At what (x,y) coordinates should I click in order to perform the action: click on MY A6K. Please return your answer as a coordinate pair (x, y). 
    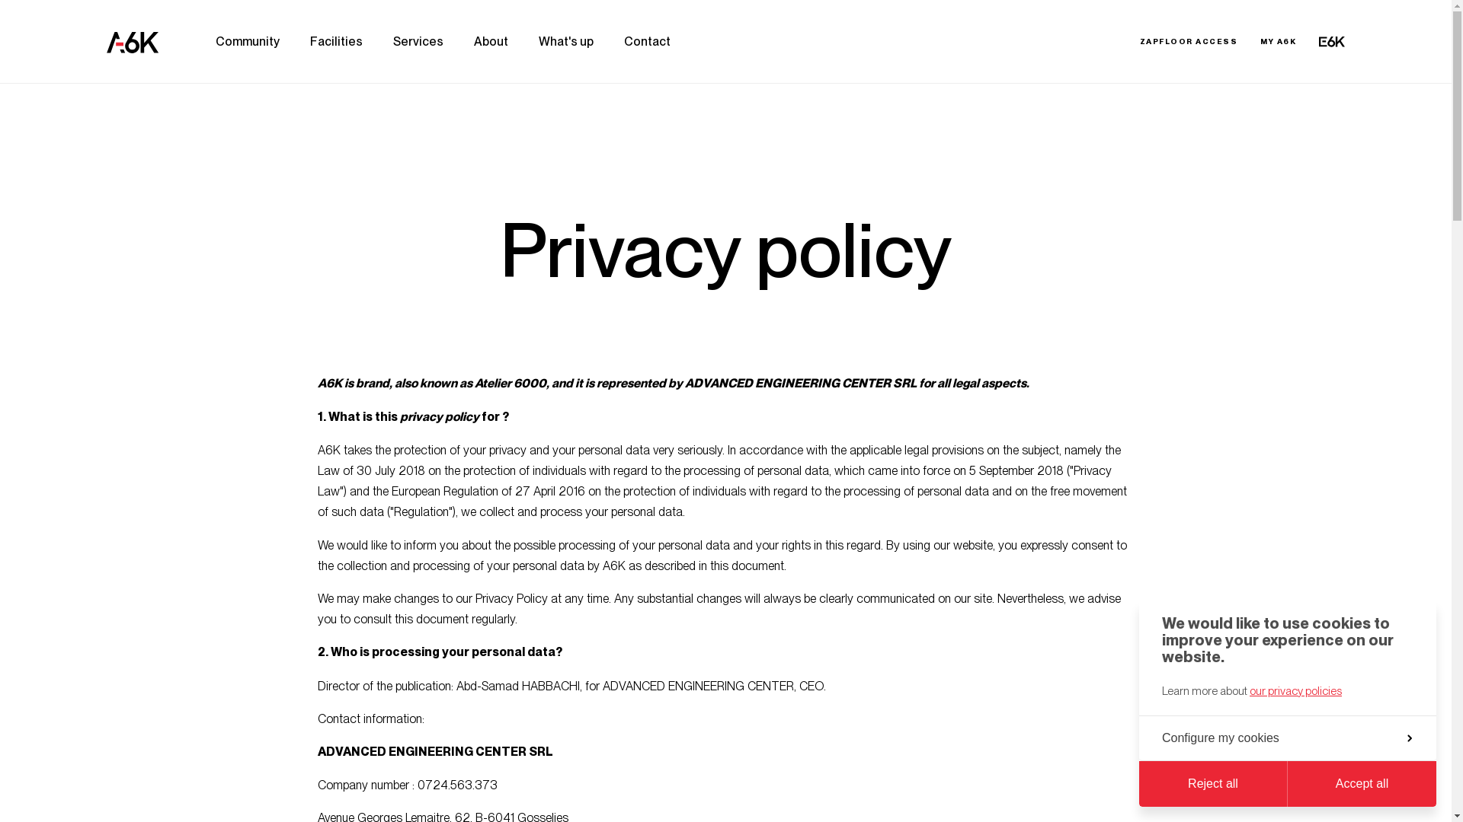
    Looking at the image, I should click on (1279, 42).